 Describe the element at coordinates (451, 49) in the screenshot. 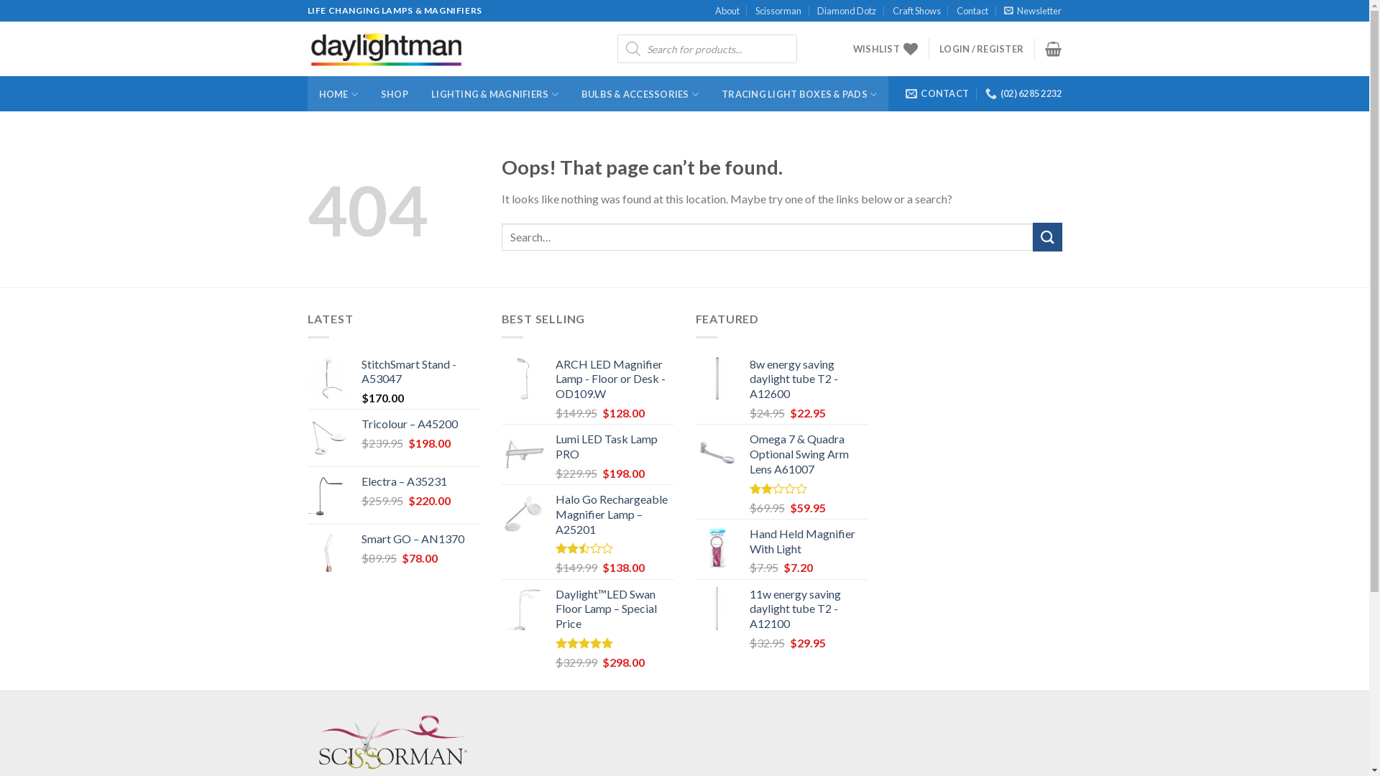

I see `Daylightman - Life Changing Lamps & Magnifiers` at that location.